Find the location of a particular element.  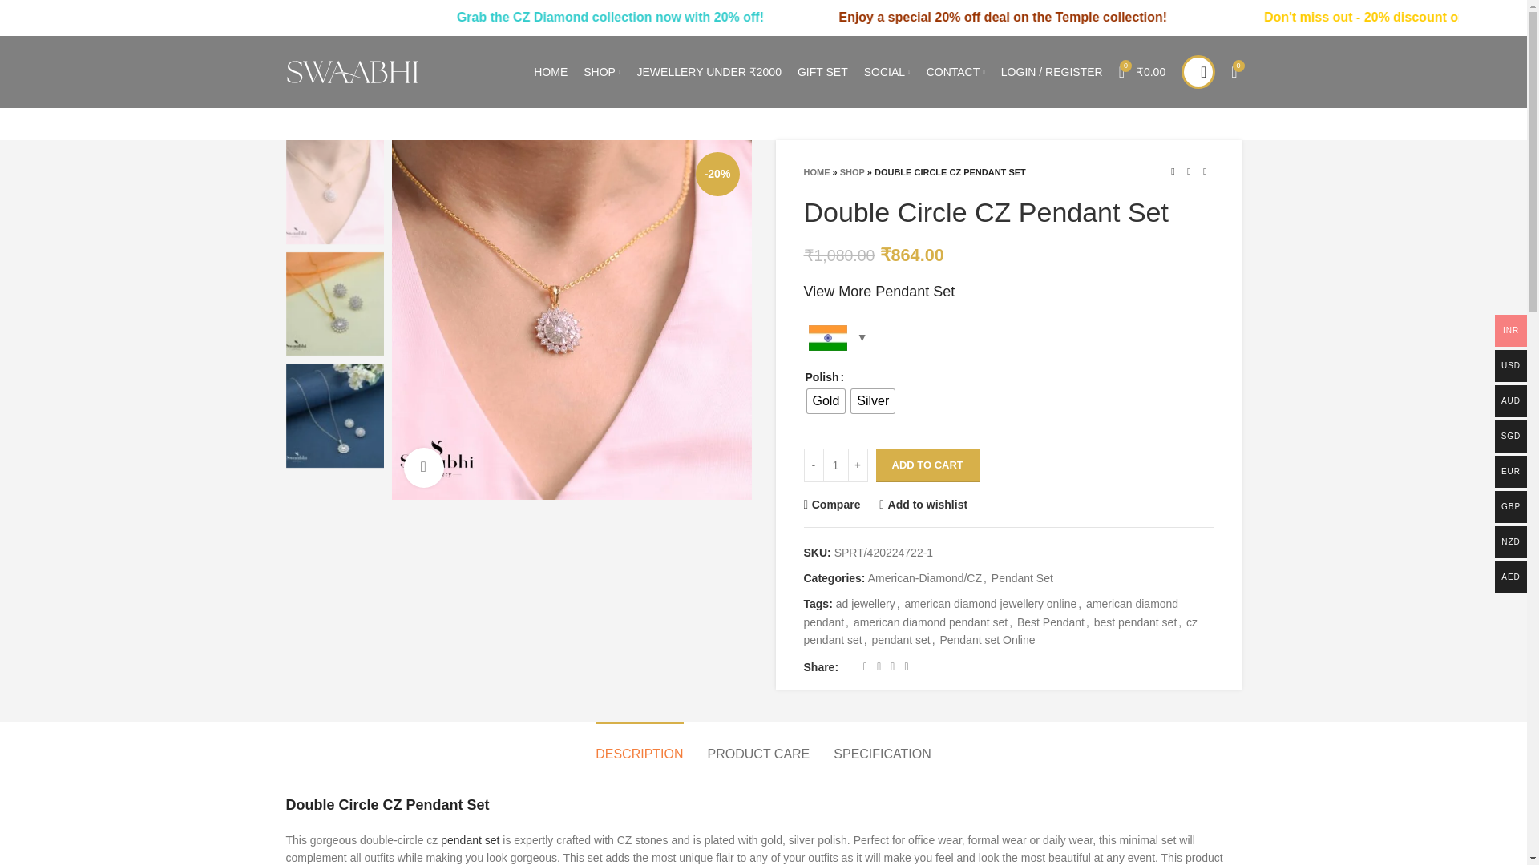

CZ Diamond is located at coordinates (707, 17).